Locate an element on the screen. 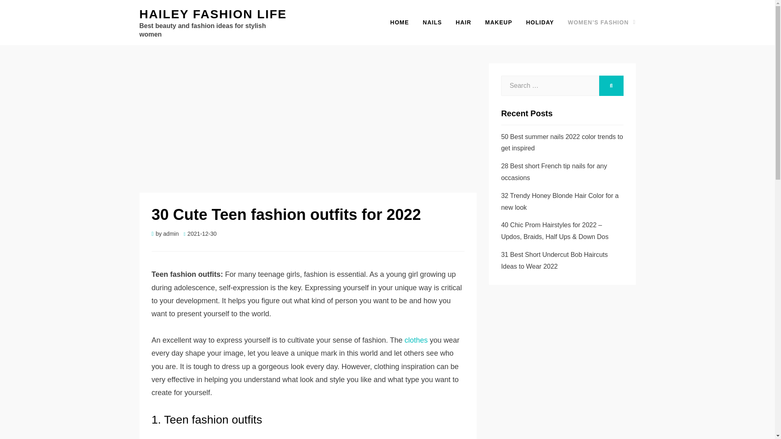 Image resolution: width=781 pixels, height=439 pixels. Hailey Fashion Life is located at coordinates (212, 14).